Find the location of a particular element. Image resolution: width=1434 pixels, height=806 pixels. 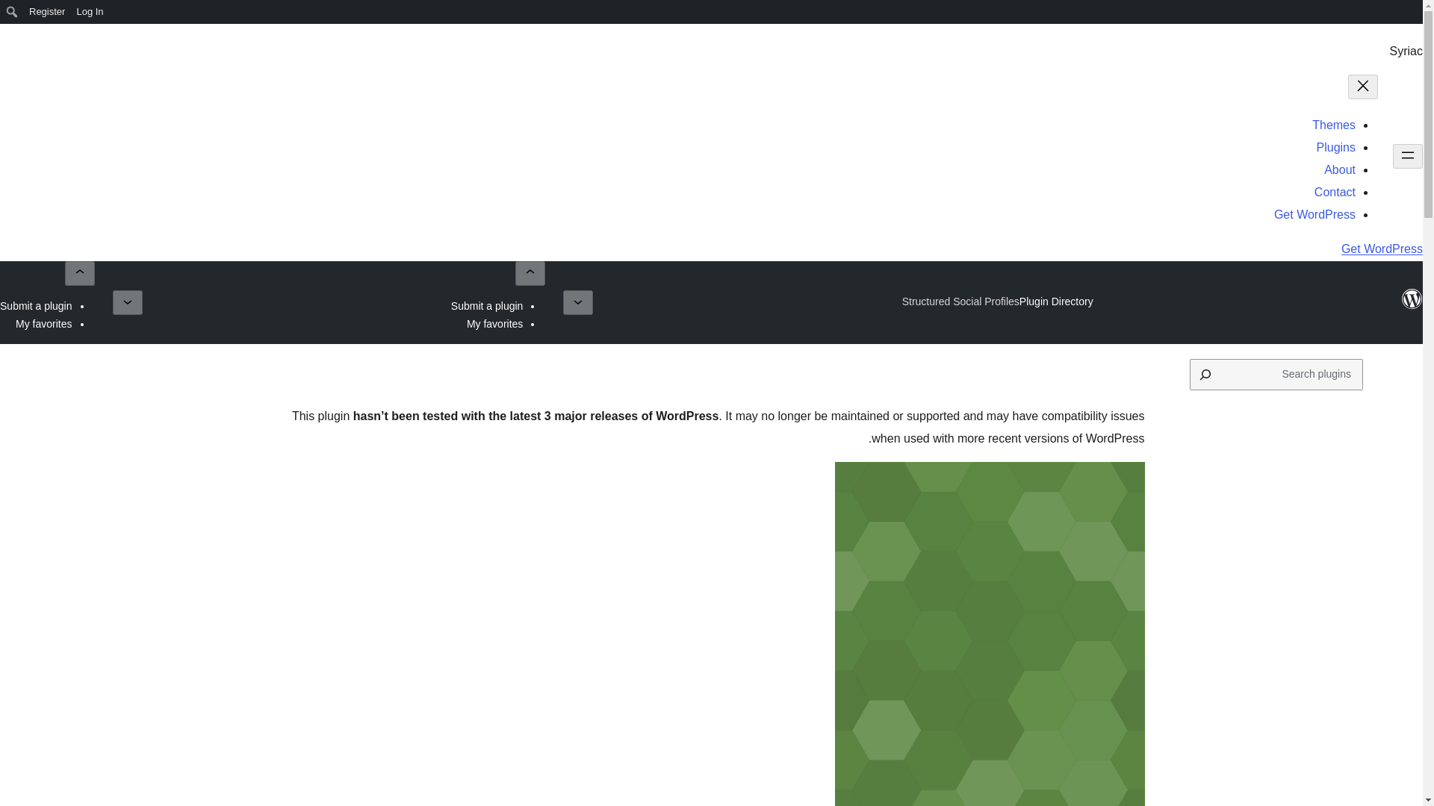

Plugins is located at coordinates (1335, 148).